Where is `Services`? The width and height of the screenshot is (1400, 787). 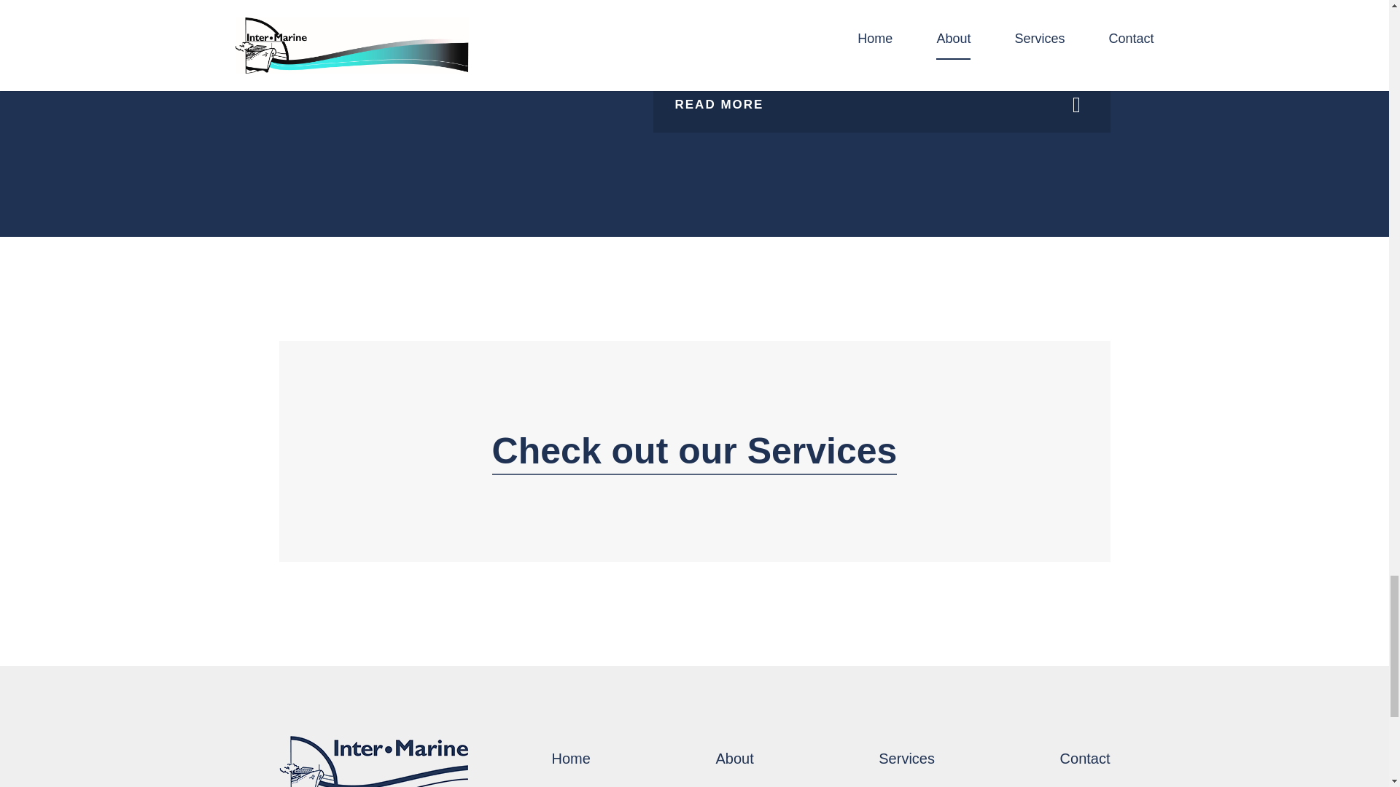 Services is located at coordinates (907, 758).